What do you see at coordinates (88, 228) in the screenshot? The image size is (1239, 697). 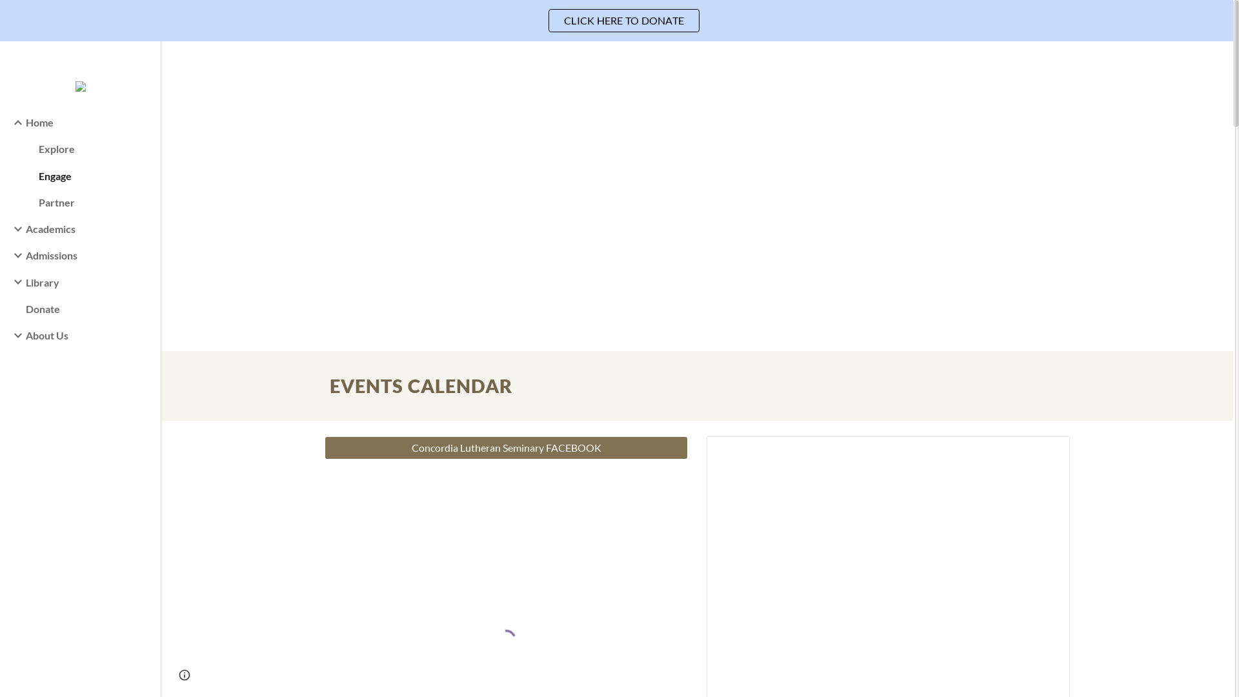 I see `Academics` at bounding box center [88, 228].